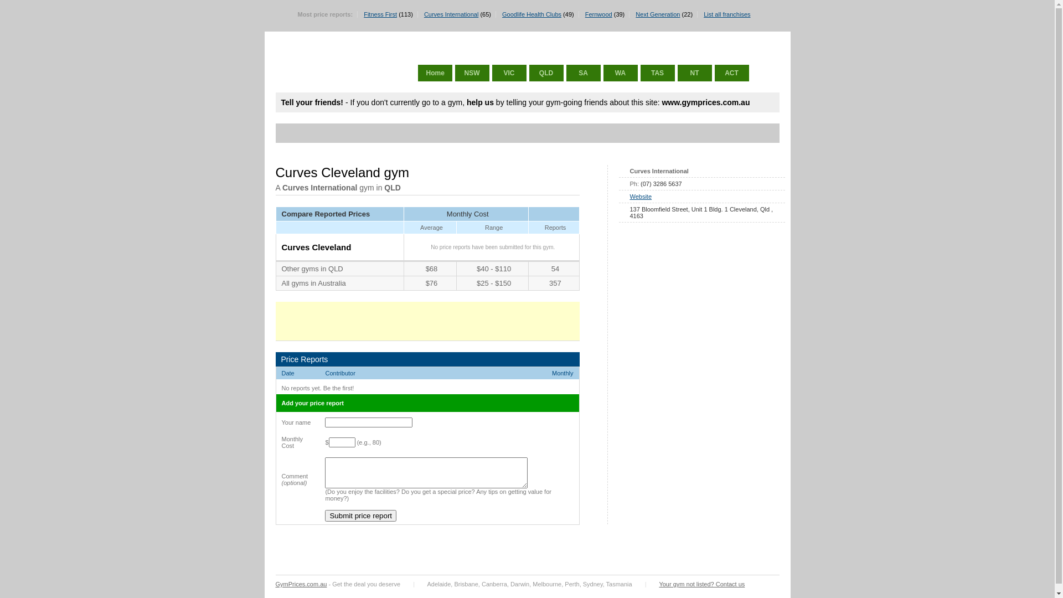 The image size is (1063, 598). What do you see at coordinates (435, 73) in the screenshot?
I see `Home` at bounding box center [435, 73].